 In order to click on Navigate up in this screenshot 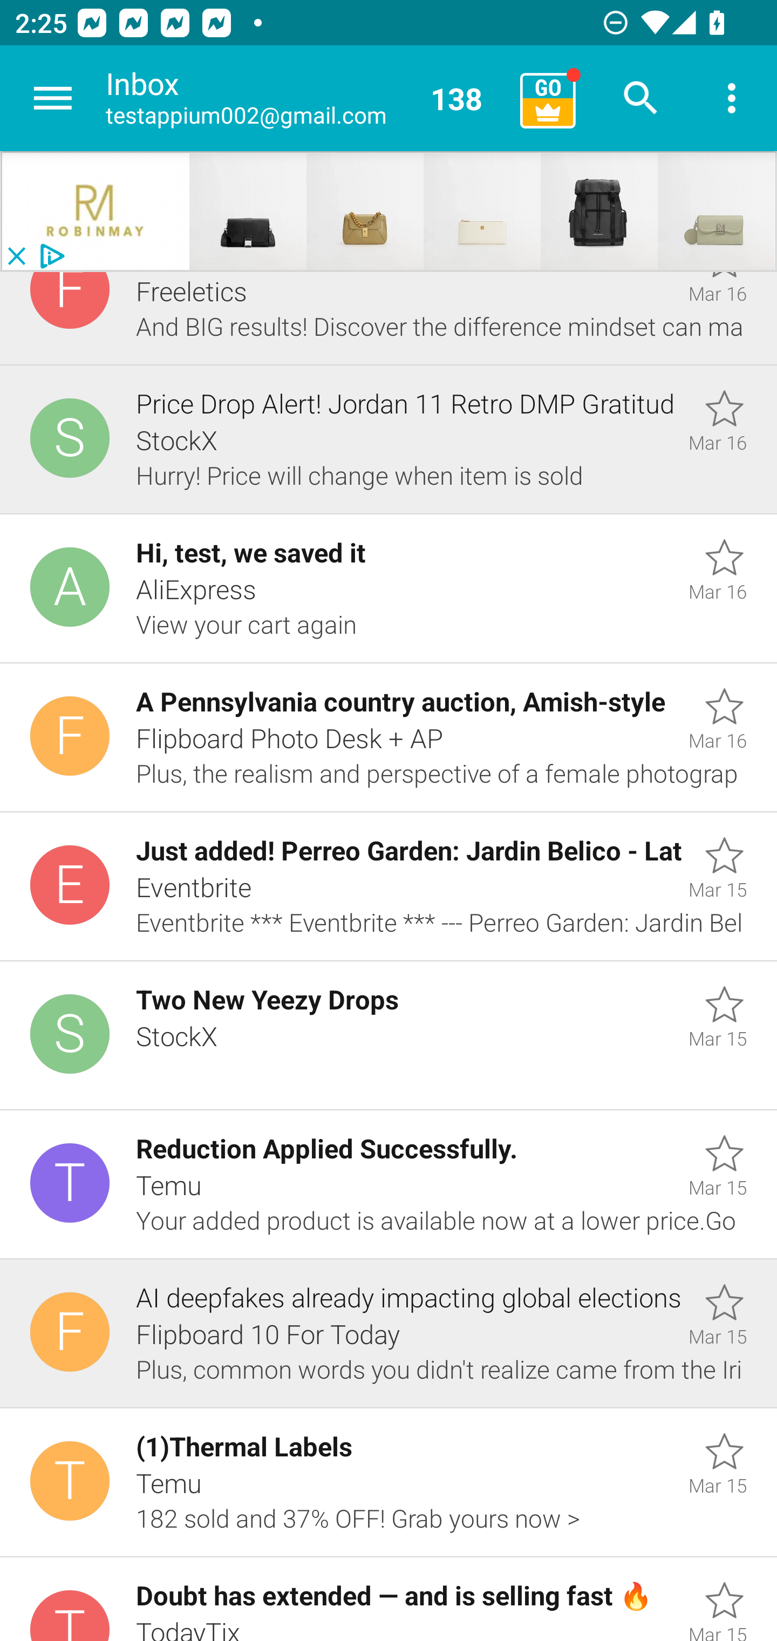, I will do `click(53, 98)`.